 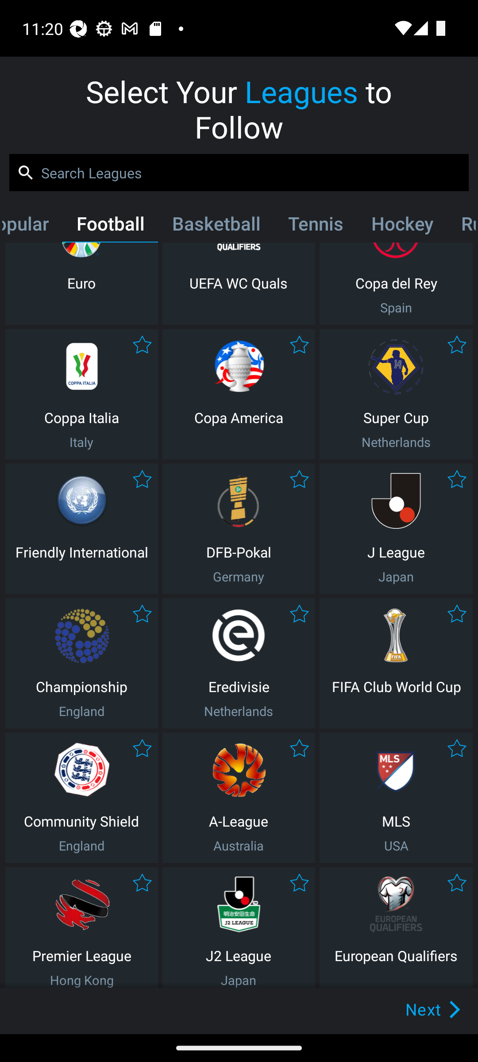 I want to click on DFB-Pokal Germany, so click(x=239, y=528).